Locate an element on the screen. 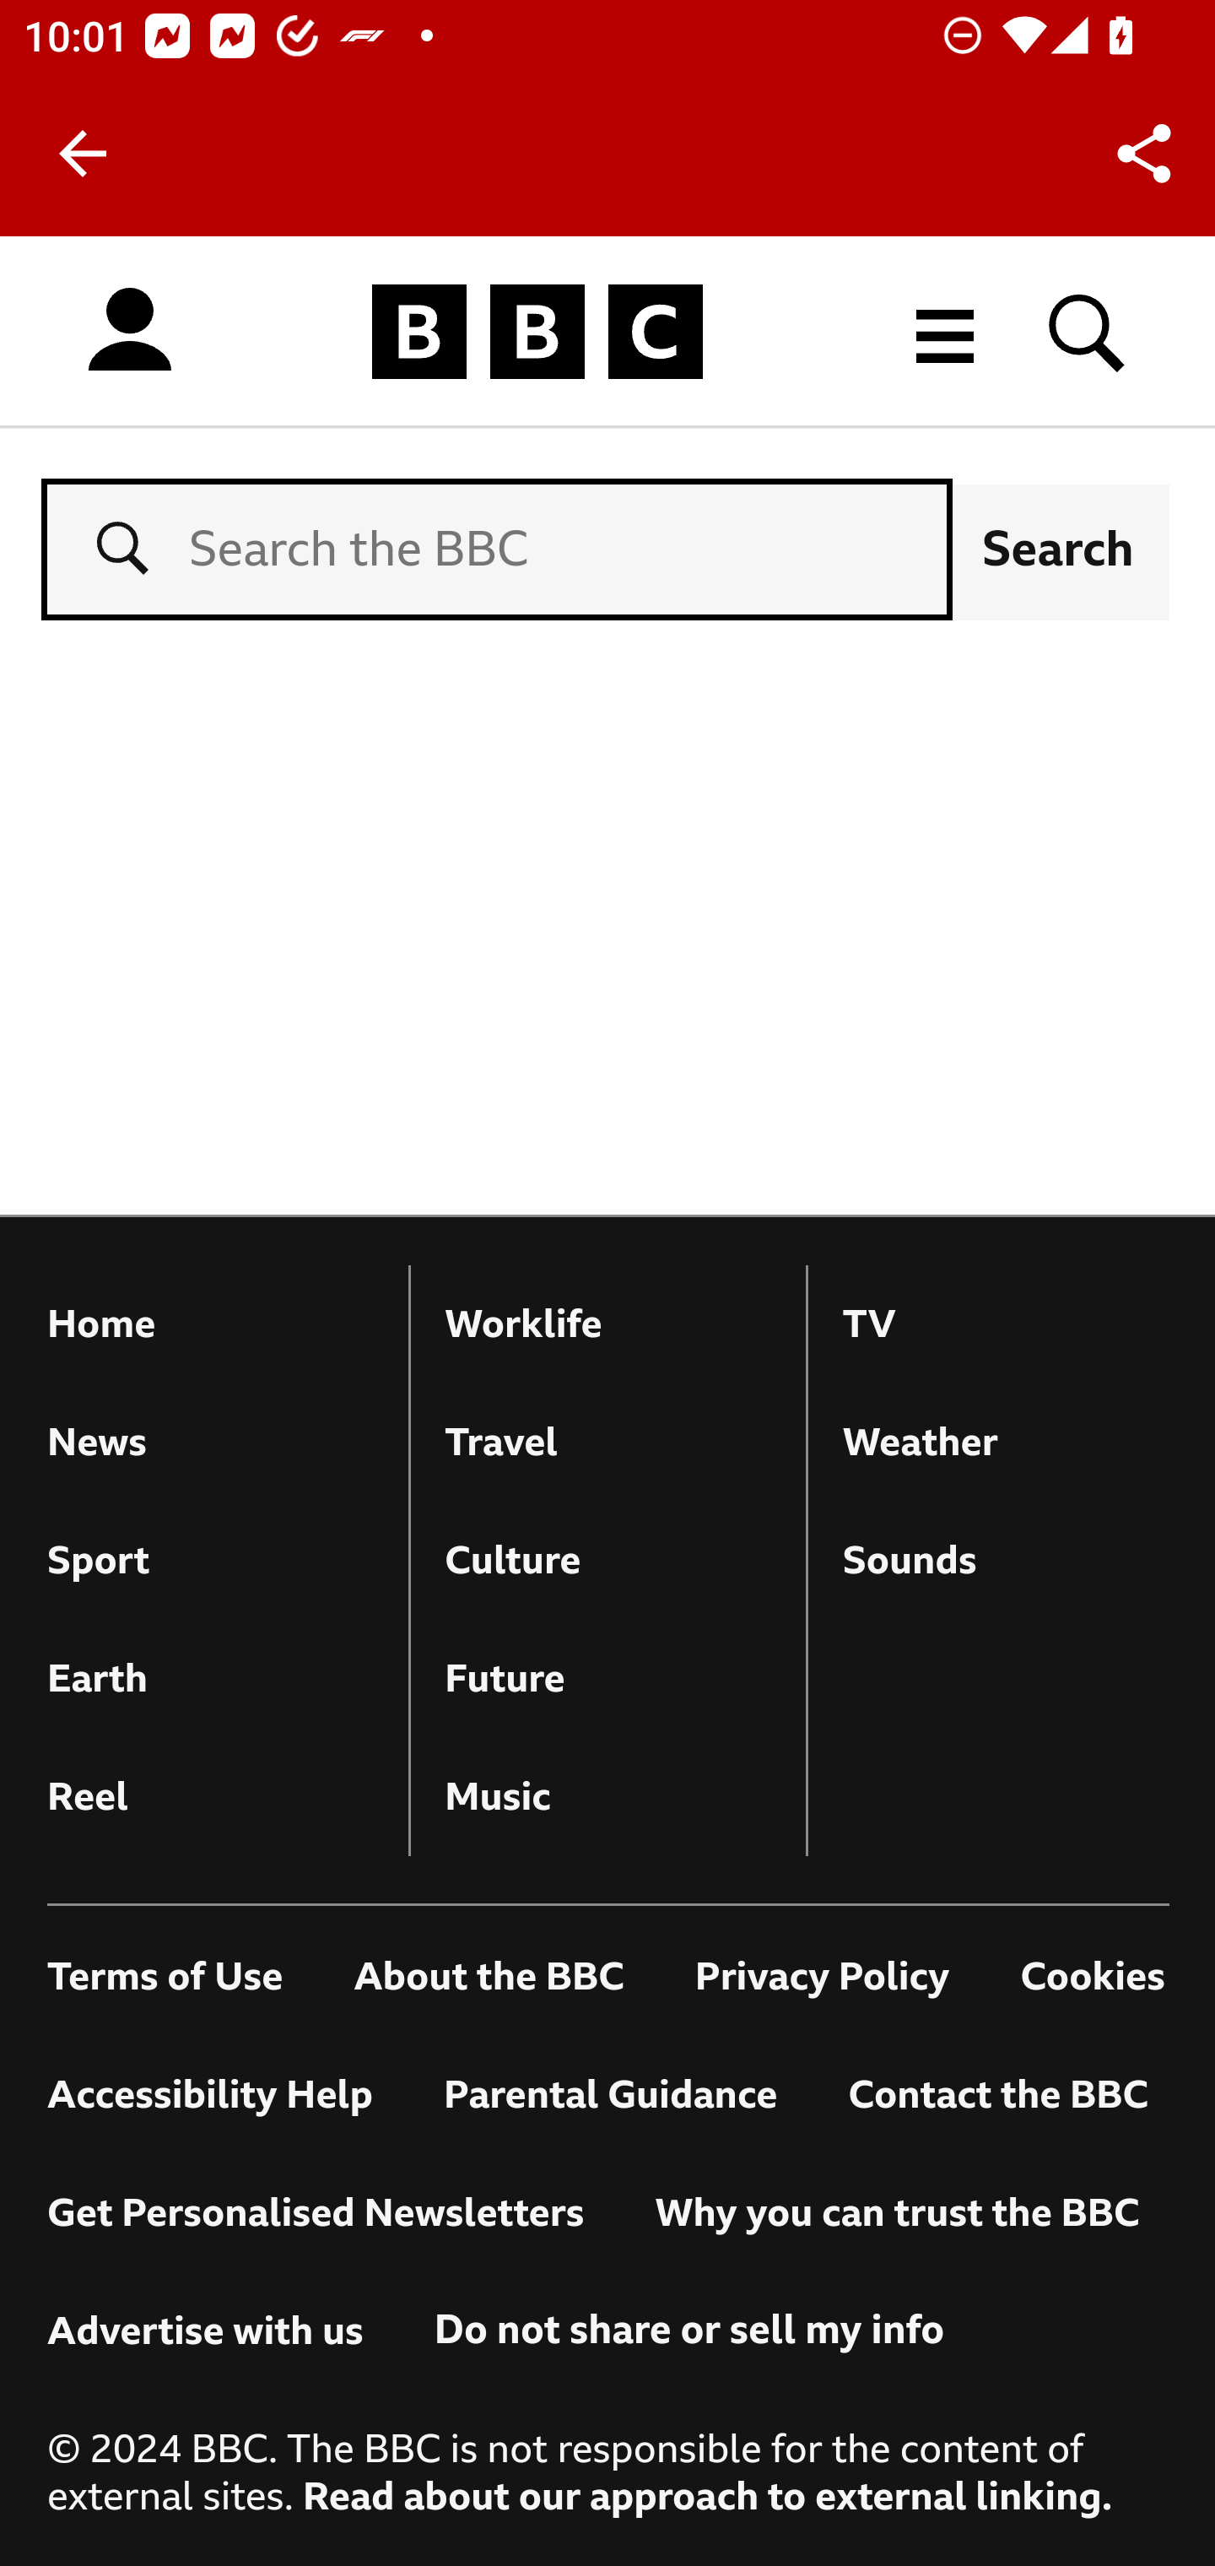 The image size is (1215, 2566). Worklife is located at coordinates (608, 1325).